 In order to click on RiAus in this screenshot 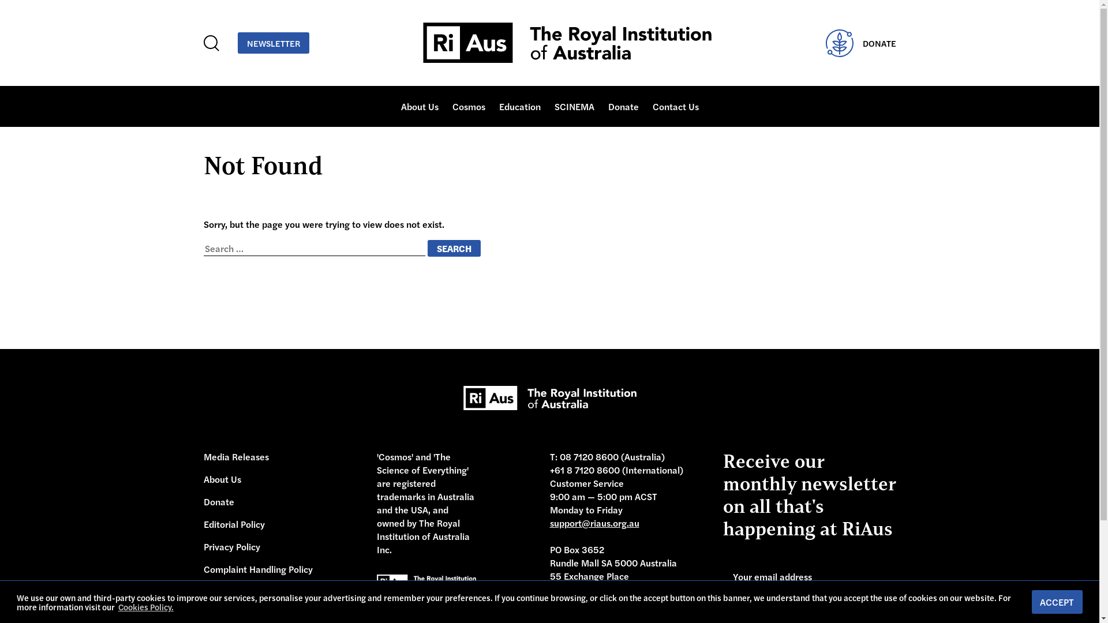, I will do `click(567, 43)`.